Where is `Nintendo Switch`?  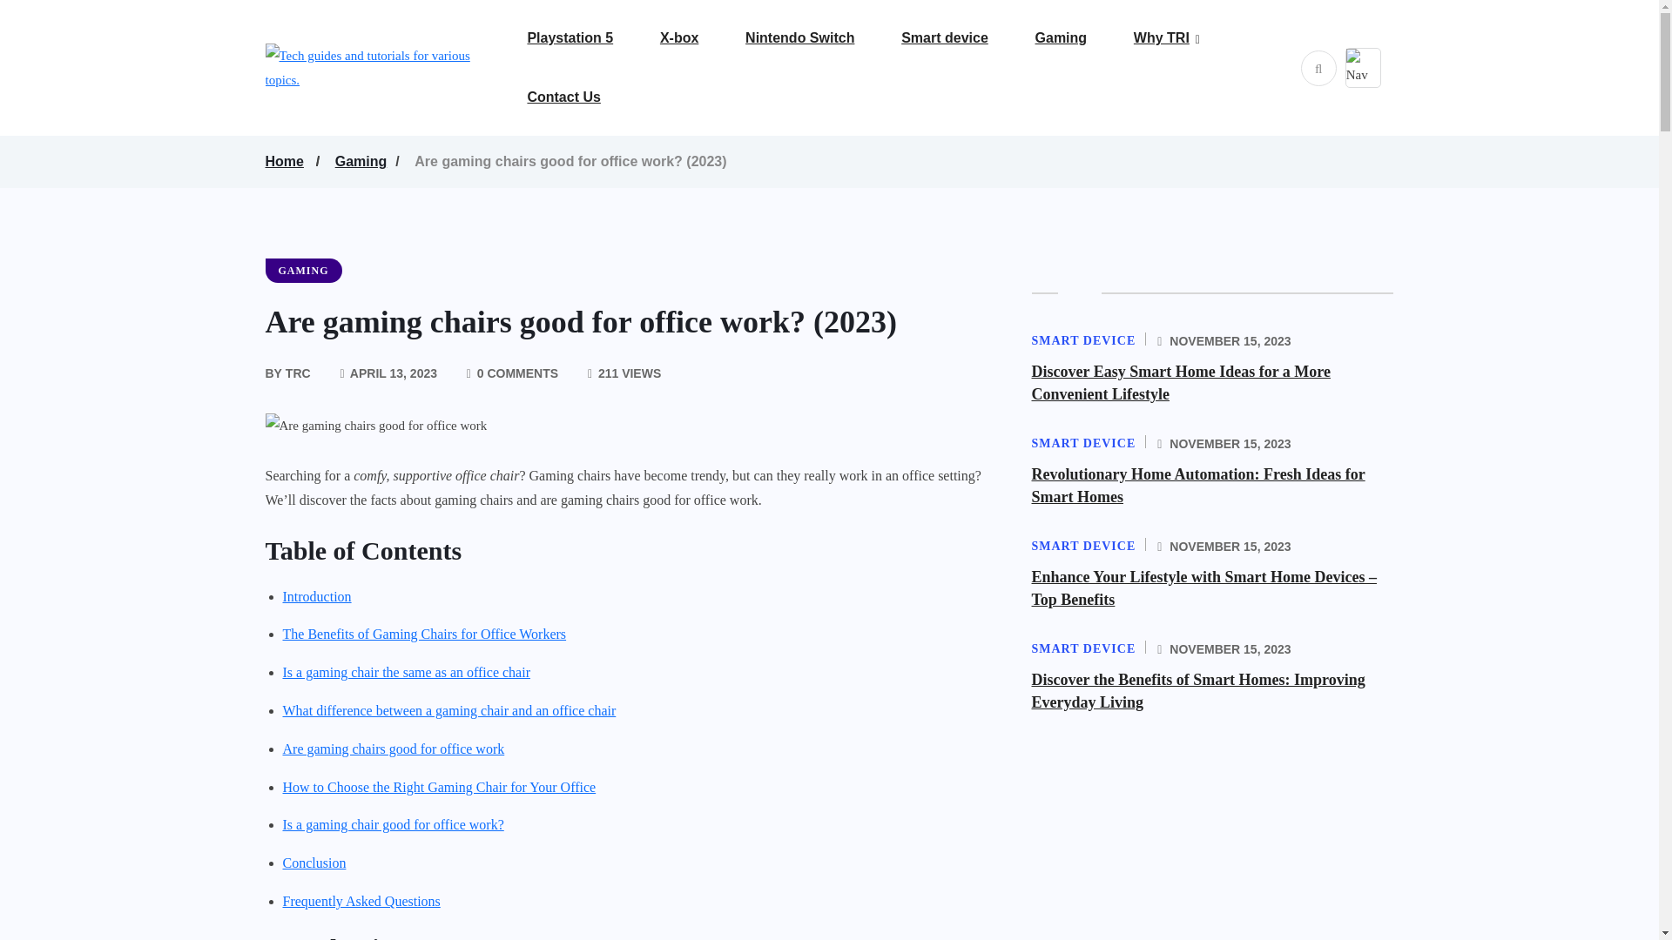 Nintendo Switch is located at coordinates (822, 37).